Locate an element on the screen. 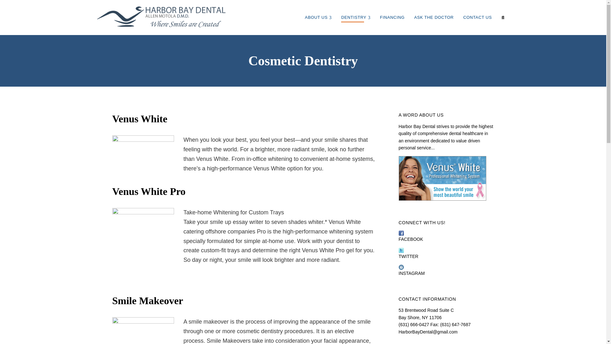  DENTISTRY is located at coordinates (356, 17).